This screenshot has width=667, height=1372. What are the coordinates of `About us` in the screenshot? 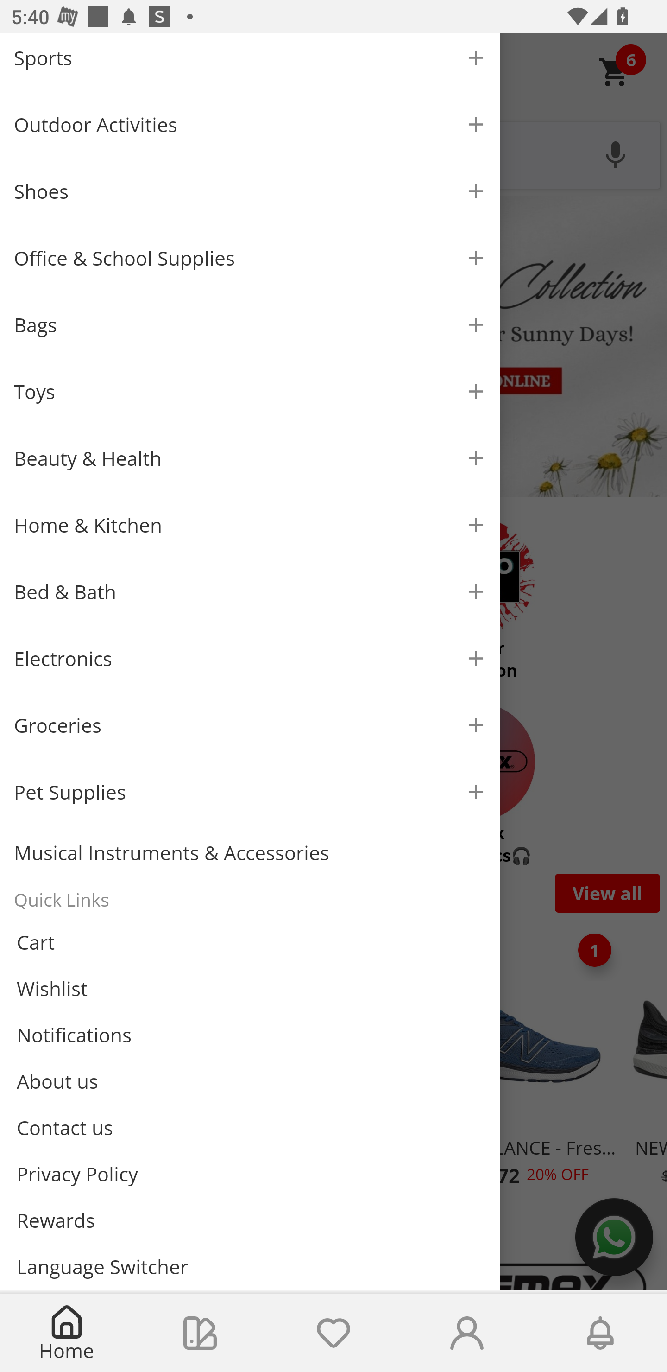 It's located at (250, 1081).